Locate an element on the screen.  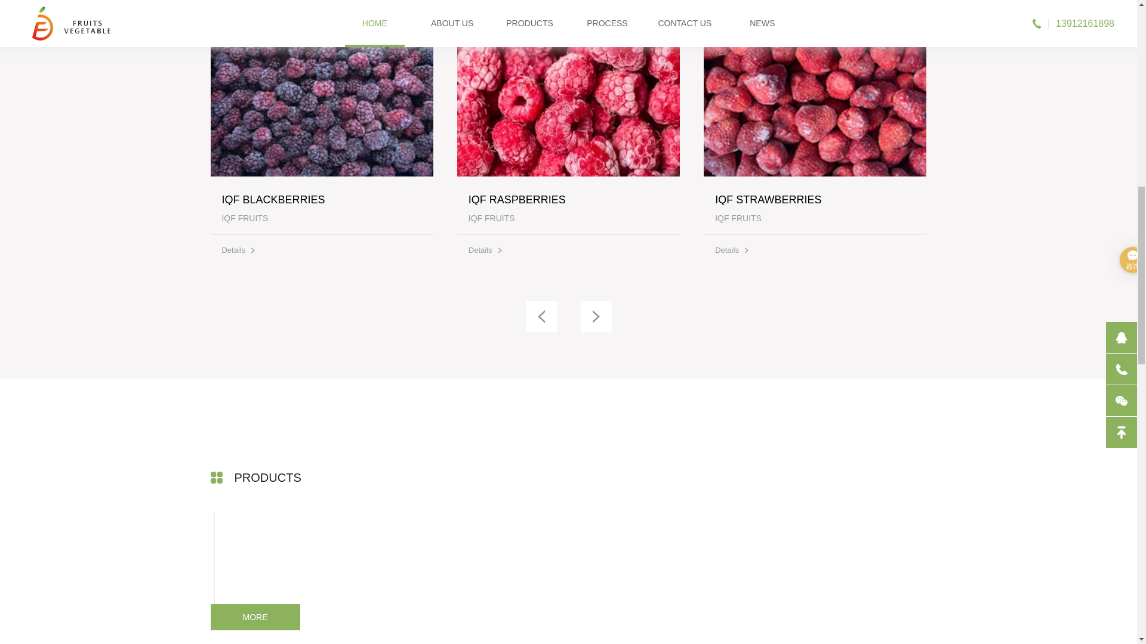
MORE is located at coordinates (814, 175).